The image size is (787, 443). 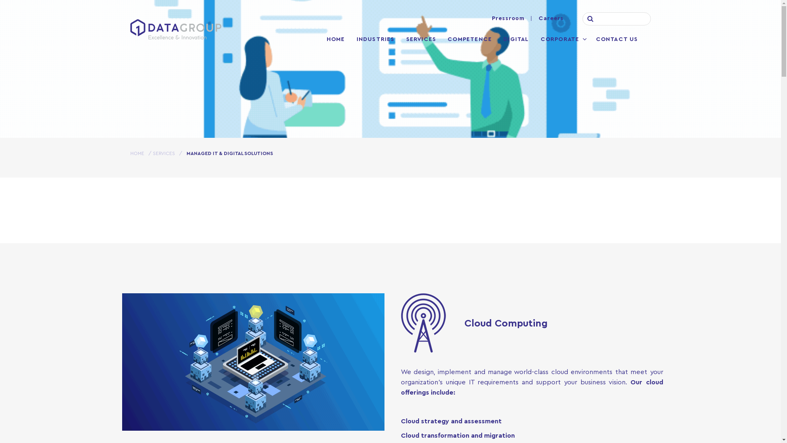 I want to click on CONTACT US, so click(x=617, y=40).